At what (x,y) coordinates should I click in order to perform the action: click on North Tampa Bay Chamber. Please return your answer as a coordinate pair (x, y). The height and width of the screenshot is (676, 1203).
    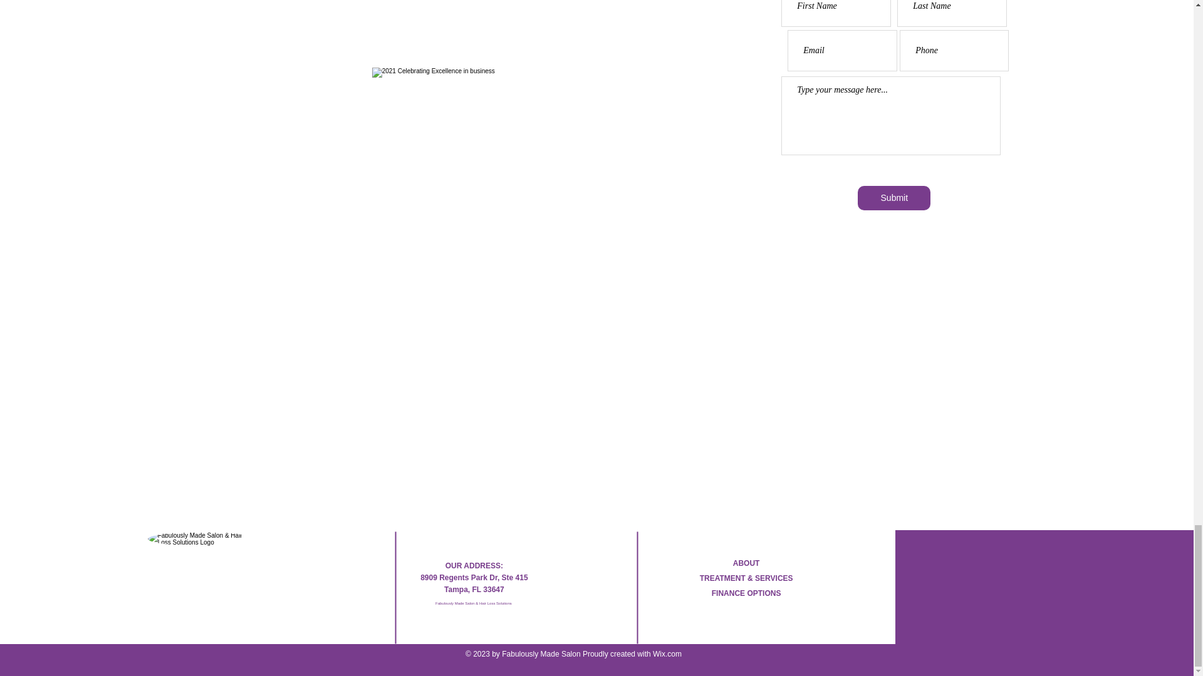
    Looking at the image, I should click on (441, 17).